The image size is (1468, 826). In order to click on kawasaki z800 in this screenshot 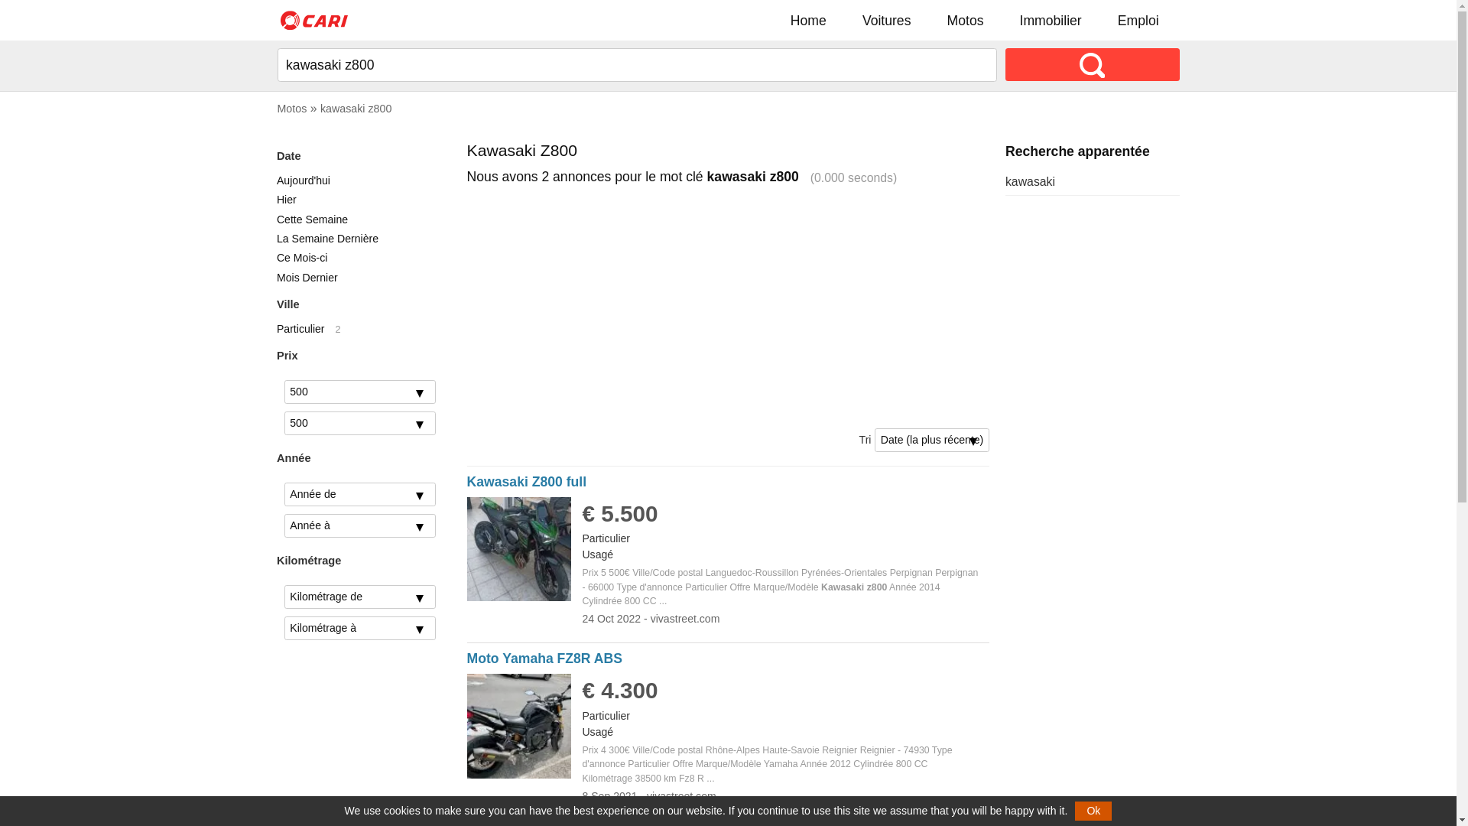, I will do `click(356, 109)`.